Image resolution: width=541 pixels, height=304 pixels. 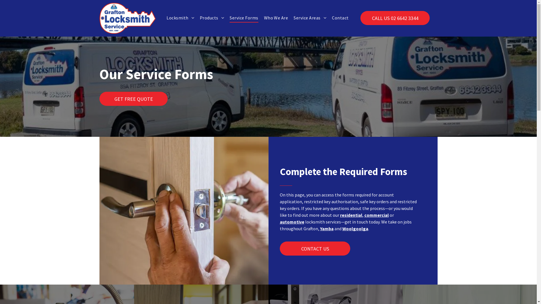 What do you see at coordinates (351, 215) in the screenshot?
I see `residential` at bounding box center [351, 215].